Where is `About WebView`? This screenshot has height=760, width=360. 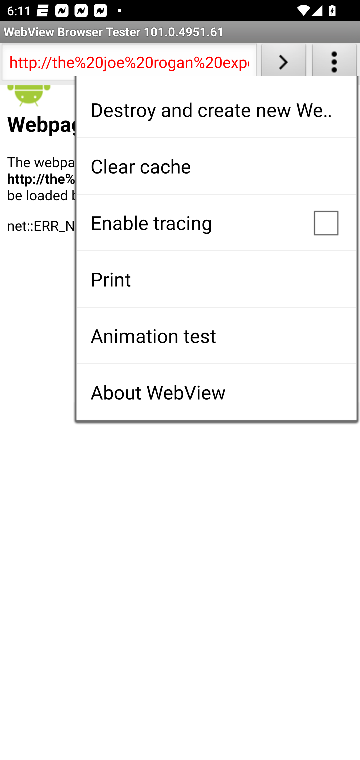 About WebView is located at coordinates (216, 392).